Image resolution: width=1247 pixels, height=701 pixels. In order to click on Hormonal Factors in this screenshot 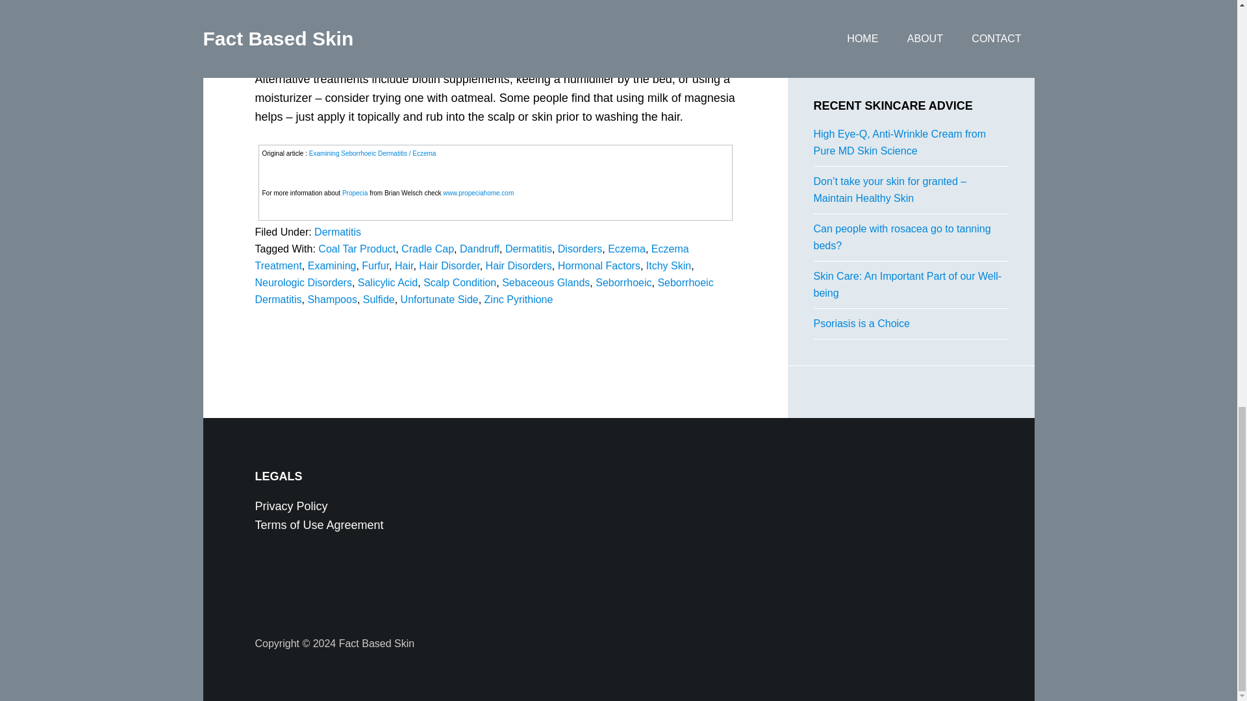, I will do `click(599, 265)`.